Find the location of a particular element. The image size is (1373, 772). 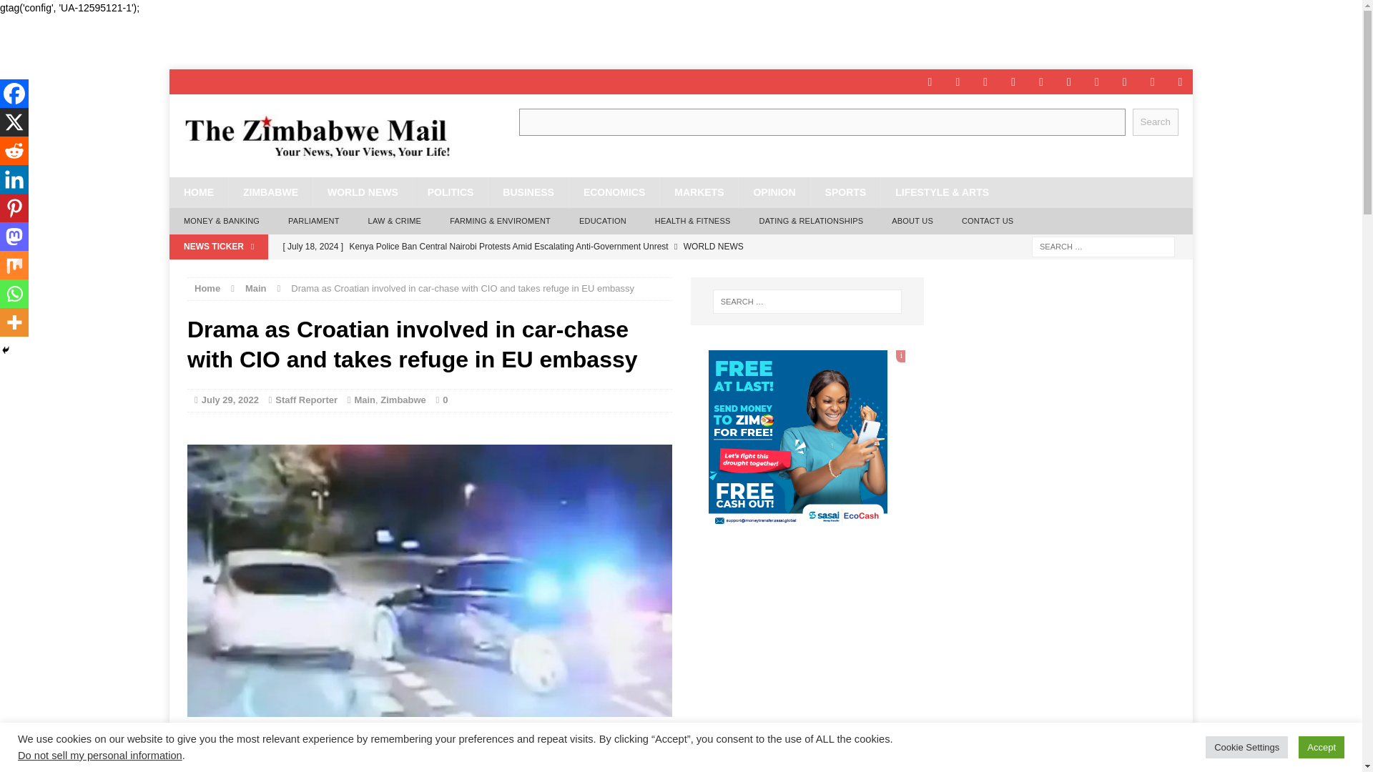

PARLIAMENT is located at coordinates (313, 222).